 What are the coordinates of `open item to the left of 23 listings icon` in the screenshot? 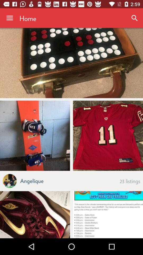 It's located at (32, 181).